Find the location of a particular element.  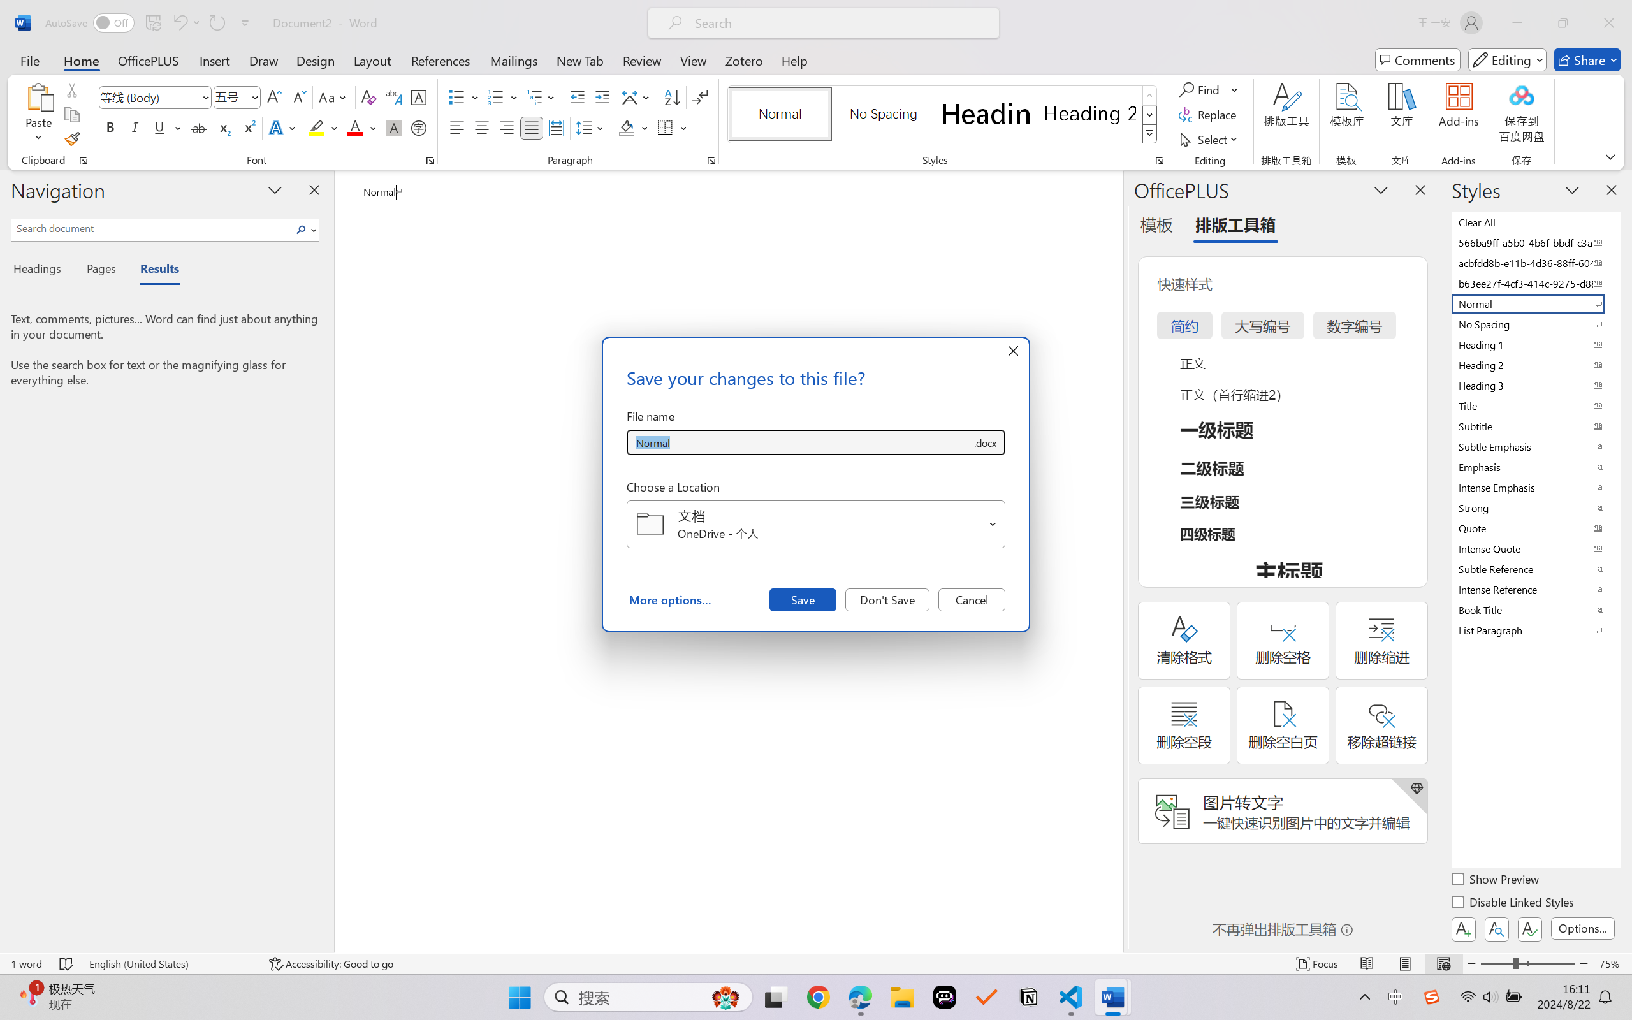

Save is located at coordinates (802, 599).